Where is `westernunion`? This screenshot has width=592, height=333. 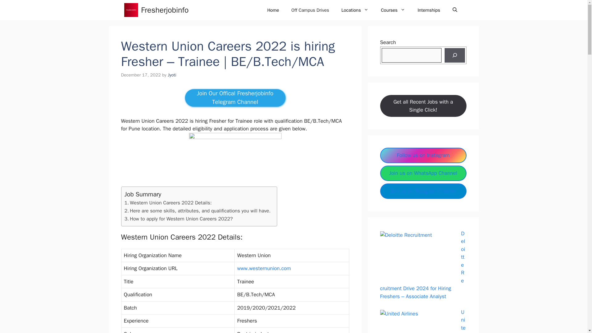 westernunion is located at coordinates (264, 268).